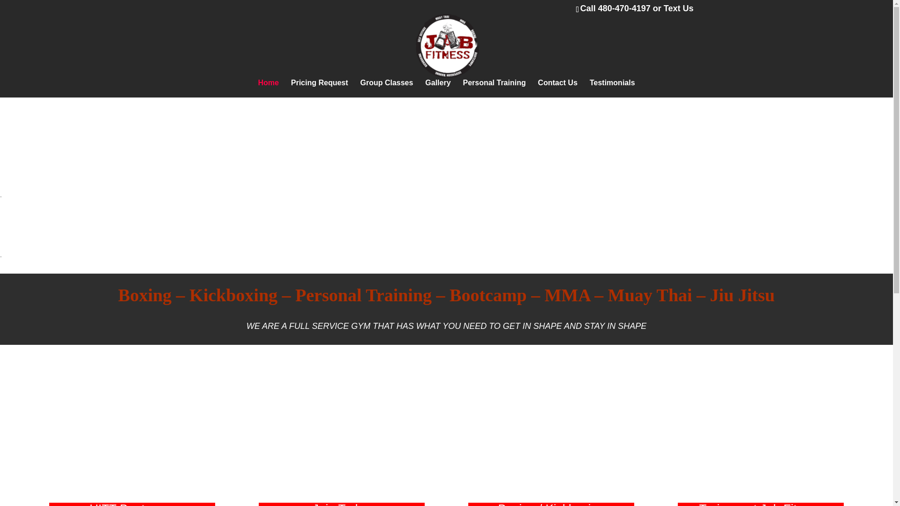 The width and height of the screenshot is (900, 506). I want to click on Text Us, so click(679, 8).